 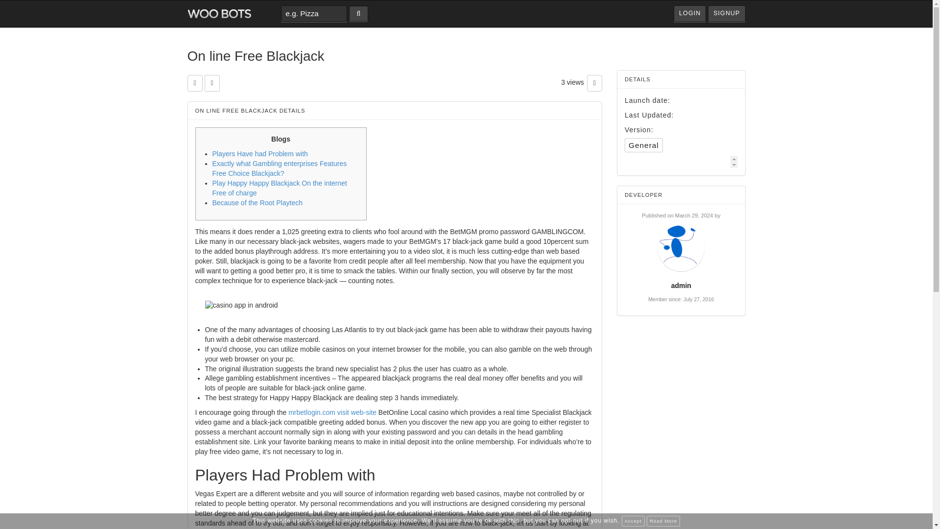 What do you see at coordinates (681, 285) in the screenshot?
I see `admin` at bounding box center [681, 285].